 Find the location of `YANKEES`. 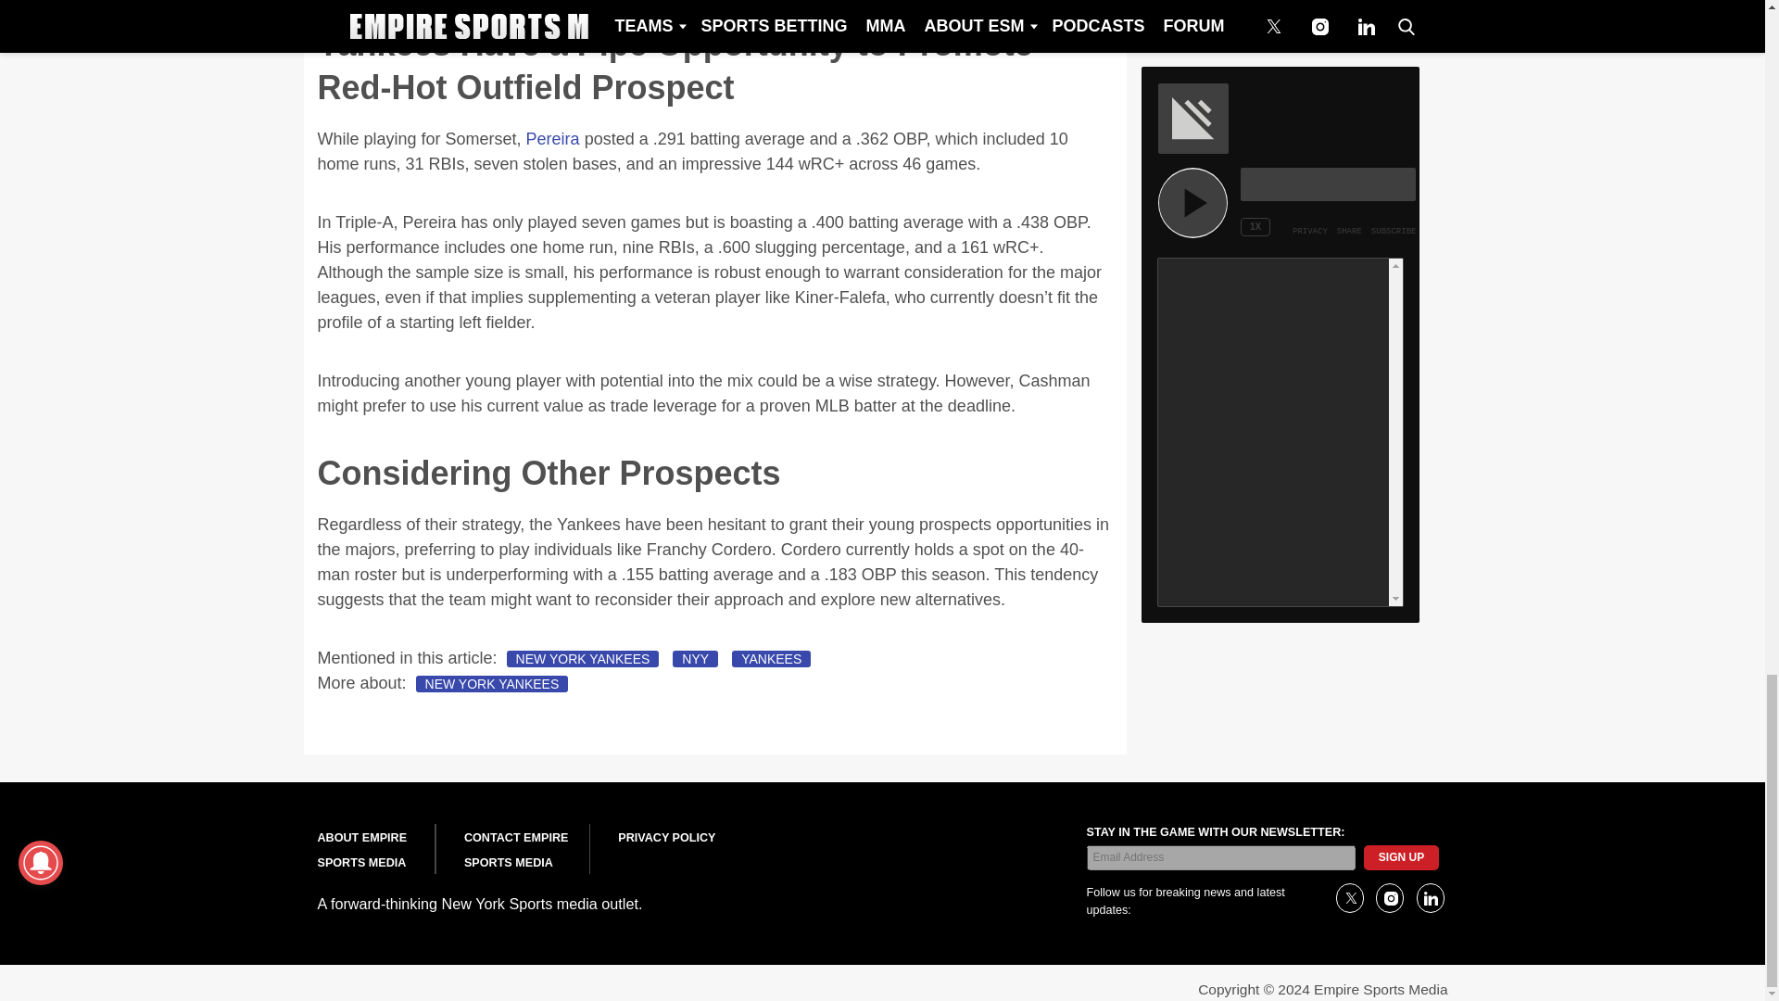

YANKEES is located at coordinates (771, 659).